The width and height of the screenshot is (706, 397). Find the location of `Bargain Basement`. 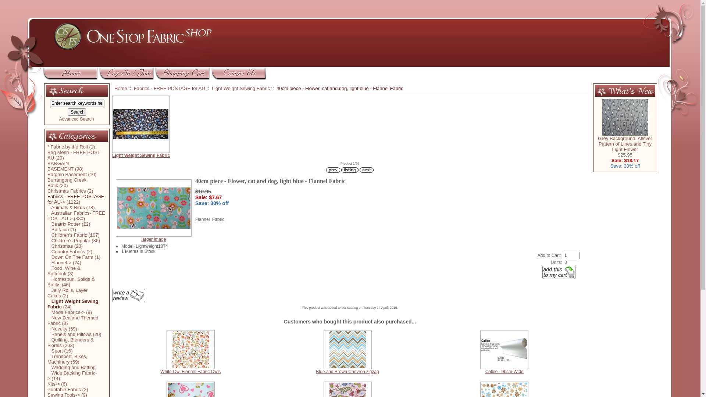

Bargain Basement is located at coordinates (67, 174).